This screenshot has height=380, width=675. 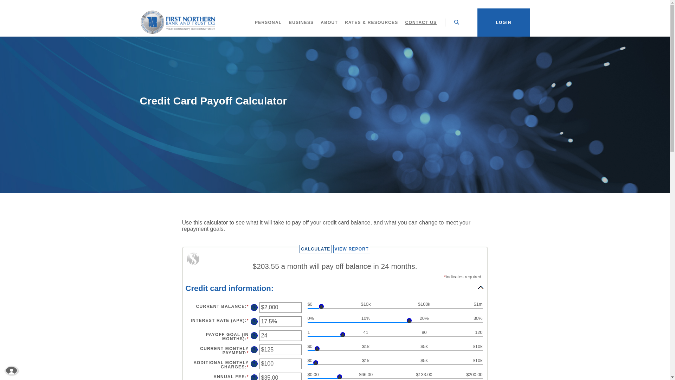 I want to click on ?, so click(x=254, y=364).